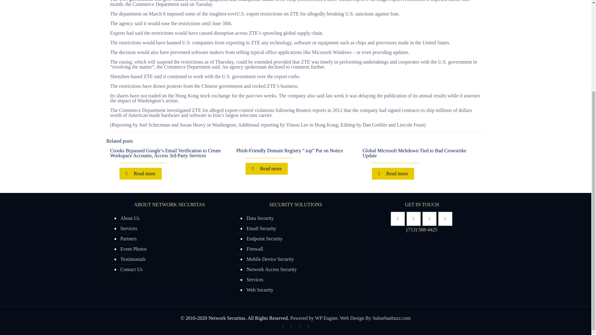  Describe the element at coordinates (173, 229) in the screenshot. I see `Services` at that location.